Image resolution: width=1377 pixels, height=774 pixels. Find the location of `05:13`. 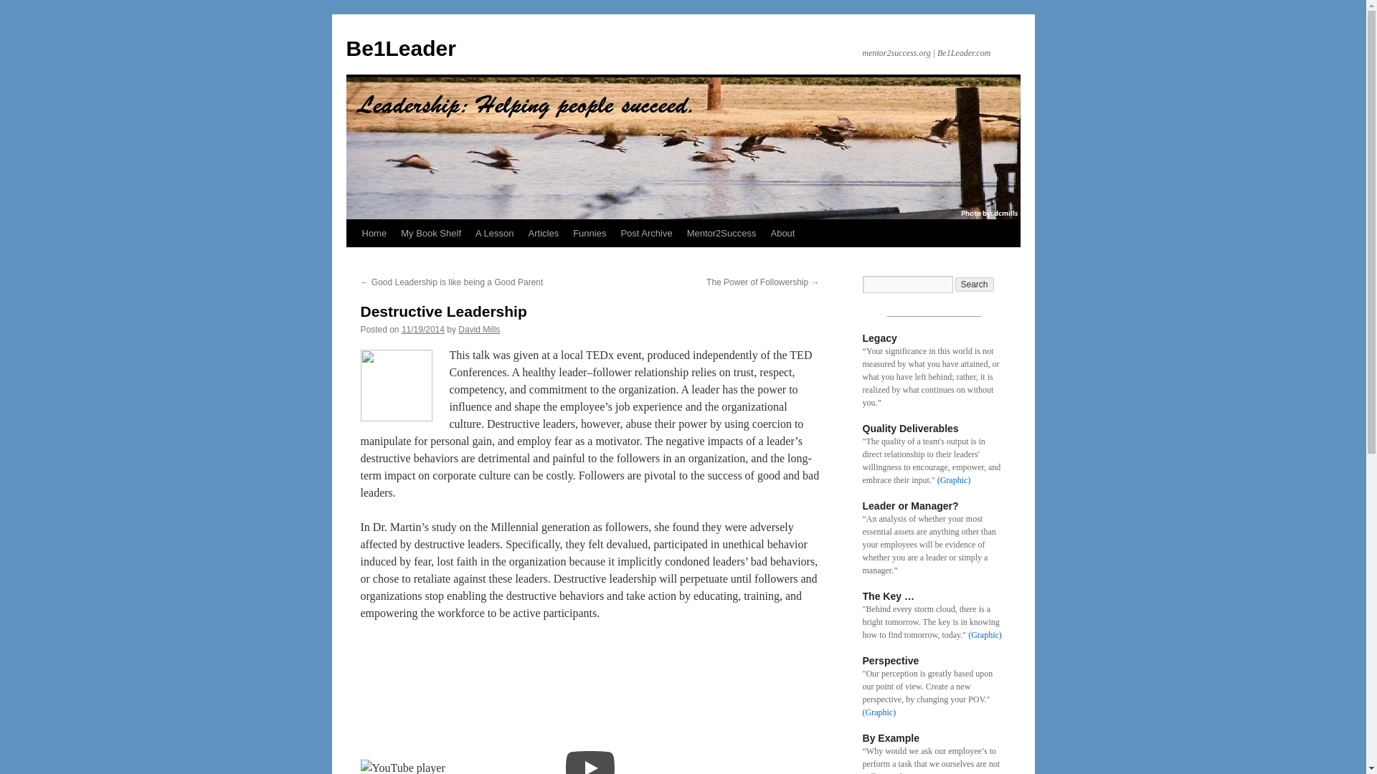

05:13 is located at coordinates (423, 329).